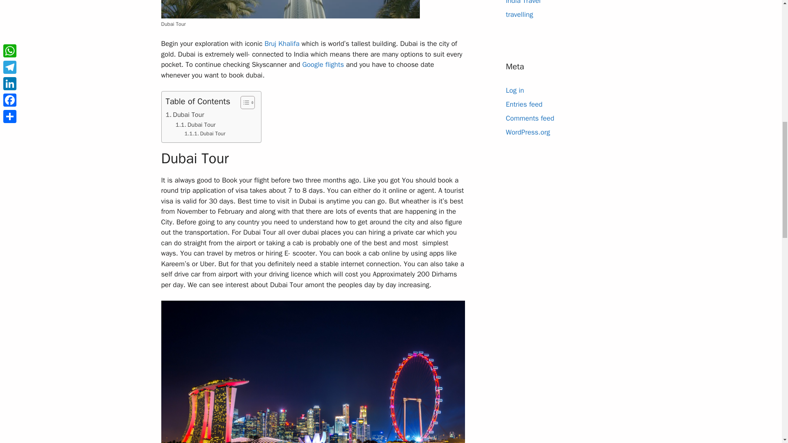 Image resolution: width=788 pixels, height=443 pixels. I want to click on Dubai Tour 2, so click(290, 9).